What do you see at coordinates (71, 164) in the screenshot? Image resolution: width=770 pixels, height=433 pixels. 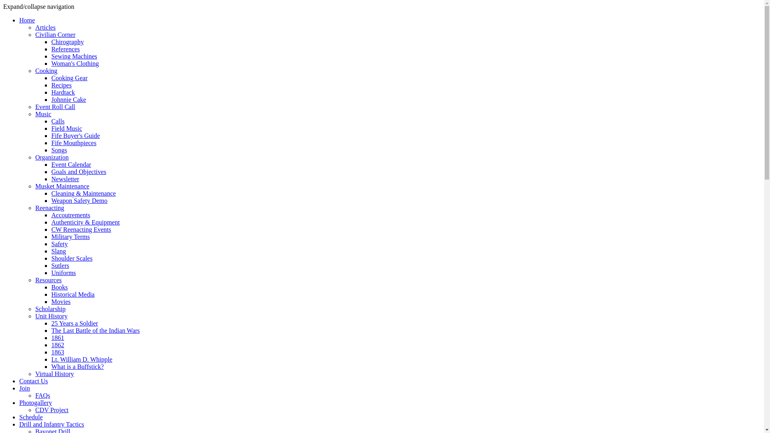 I see `Event Calendar` at bounding box center [71, 164].